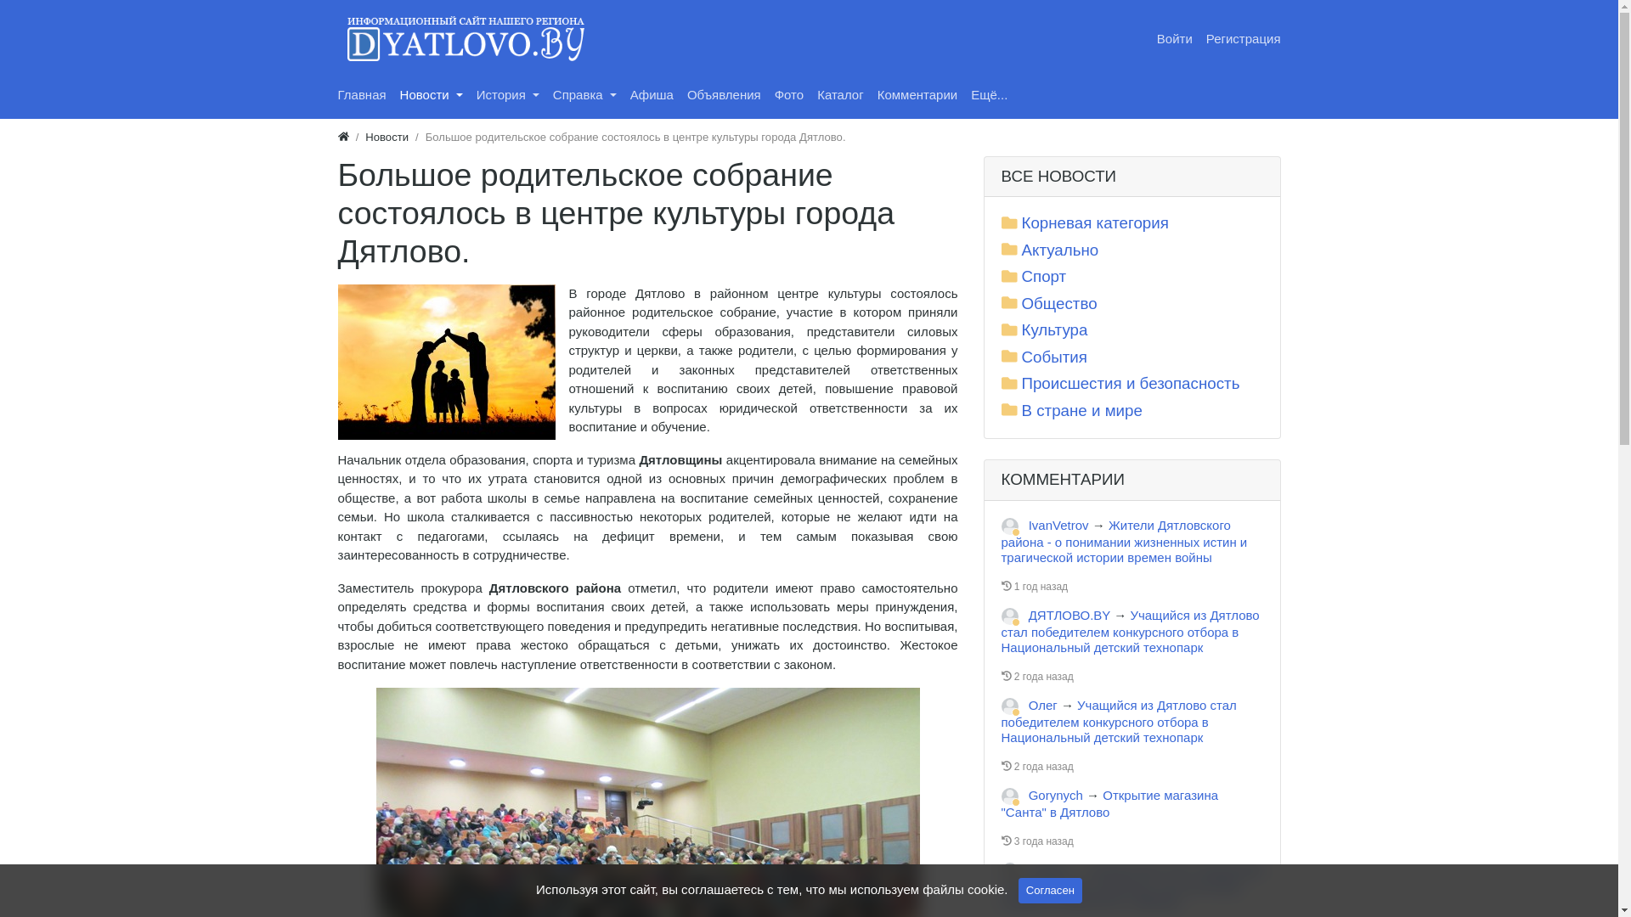 The width and height of the screenshot is (1631, 917). I want to click on Gorynych, so click(1056, 795).